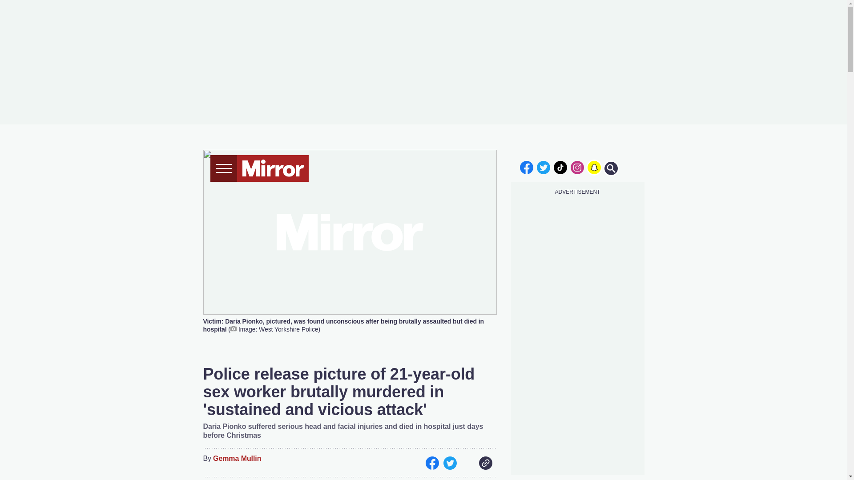  What do you see at coordinates (467, 463) in the screenshot?
I see `Whatsapp` at bounding box center [467, 463].